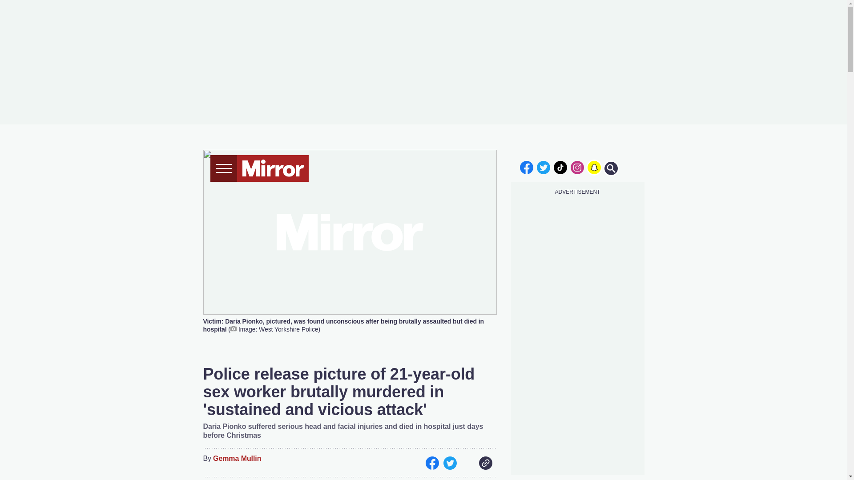  What do you see at coordinates (467, 463) in the screenshot?
I see `Whatsapp` at bounding box center [467, 463].